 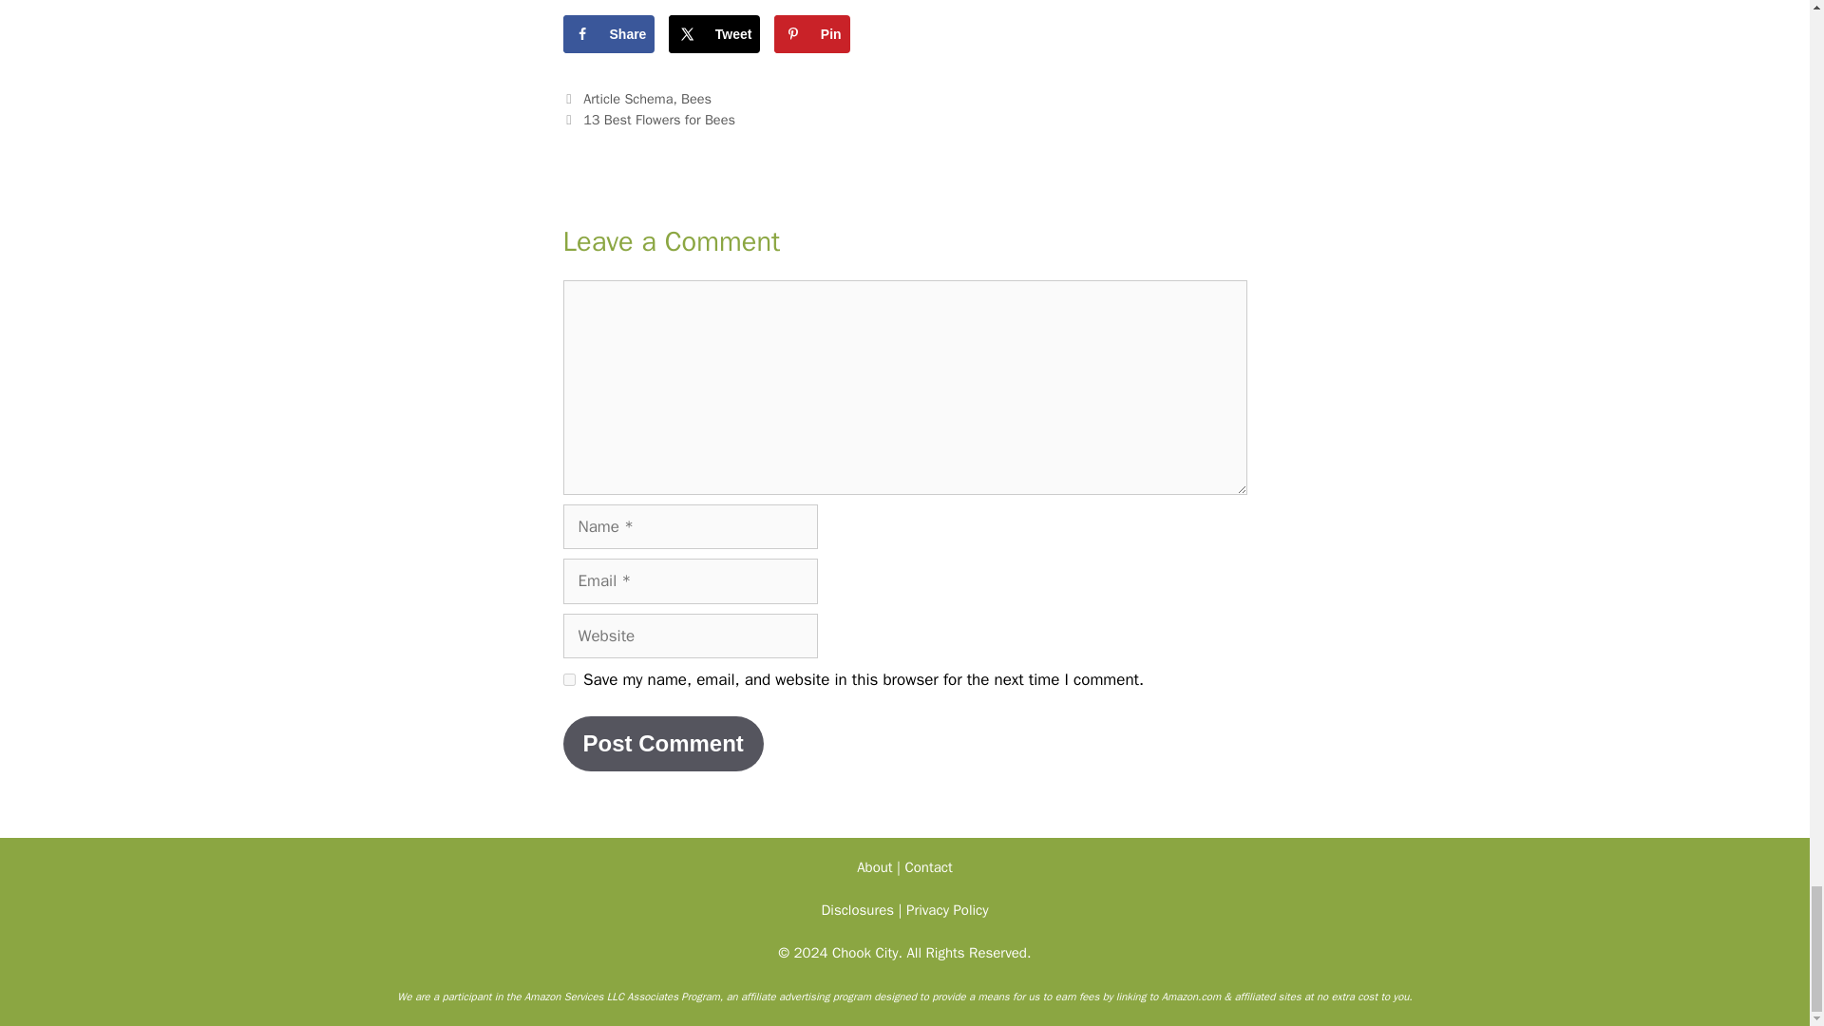 What do you see at coordinates (811, 34) in the screenshot?
I see `Save to Pinterest` at bounding box center [811, 34].